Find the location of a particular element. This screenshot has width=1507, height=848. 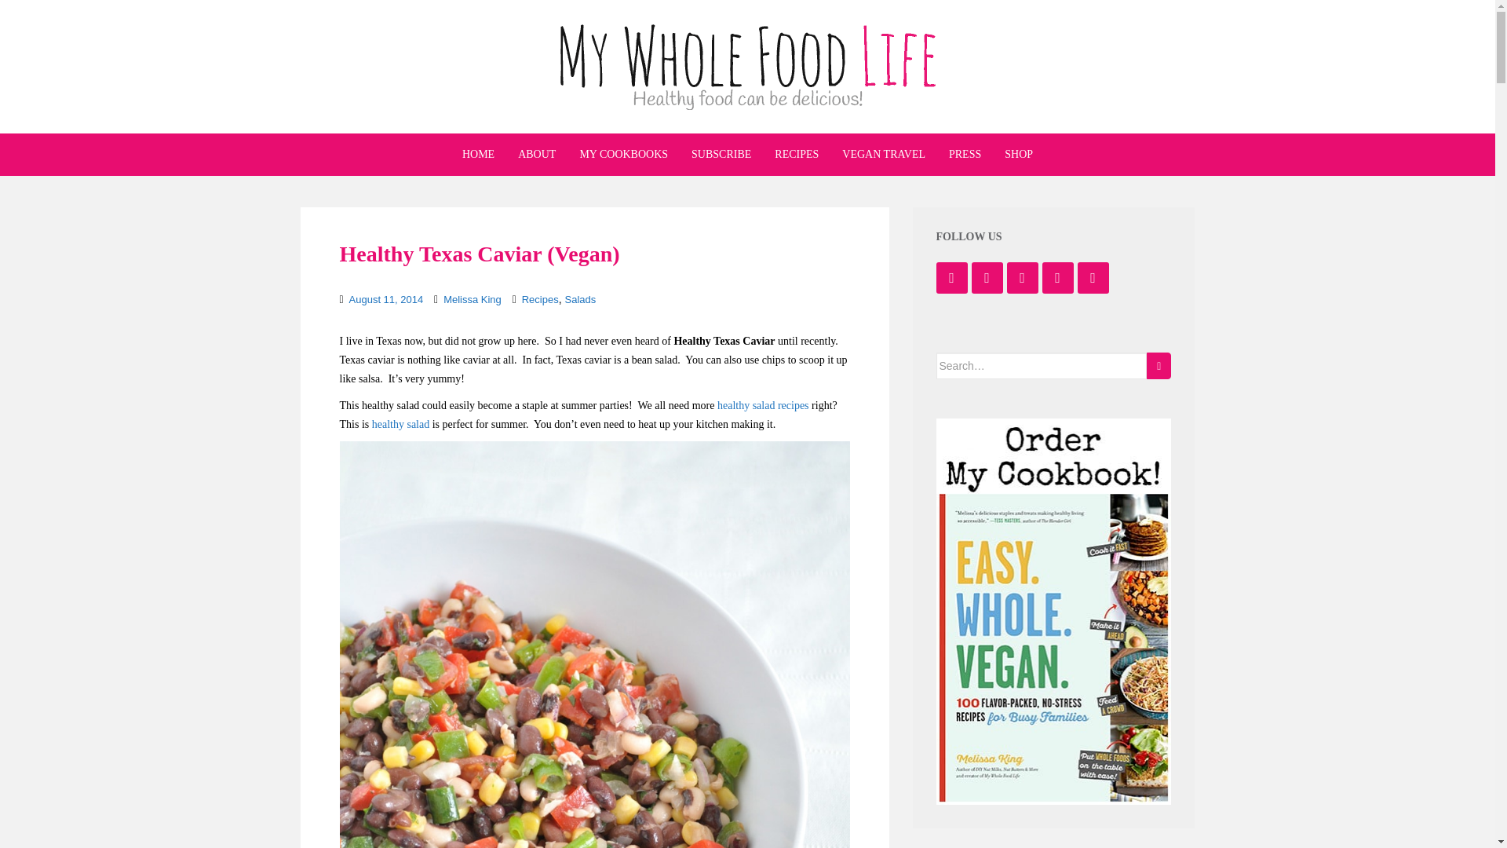

SHOP is located at coordinates (1019, 154).